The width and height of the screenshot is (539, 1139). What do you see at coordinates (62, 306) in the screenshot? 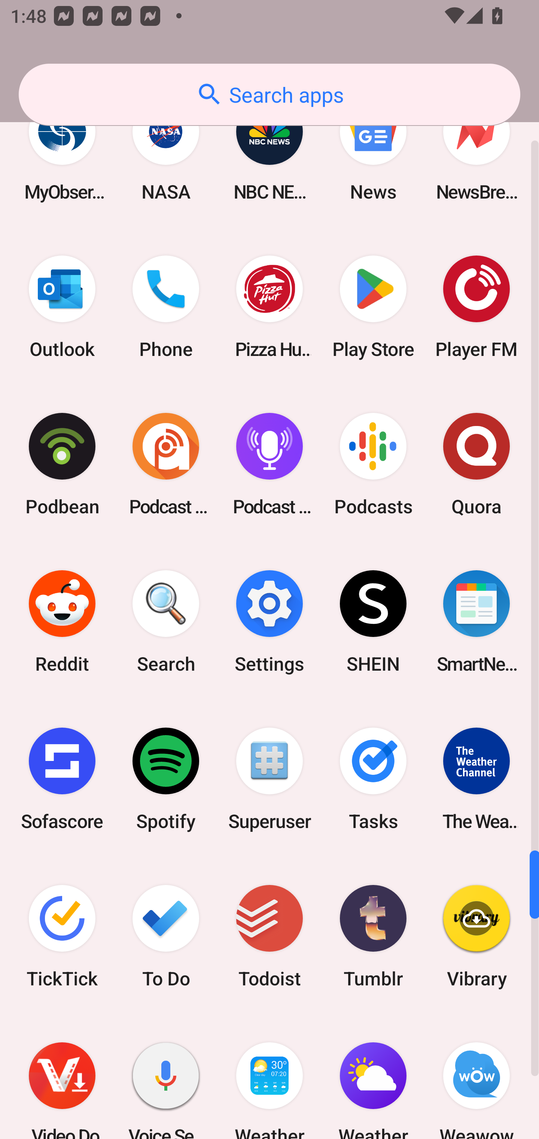
I see `Outlook` at bounding box center [62, 306].